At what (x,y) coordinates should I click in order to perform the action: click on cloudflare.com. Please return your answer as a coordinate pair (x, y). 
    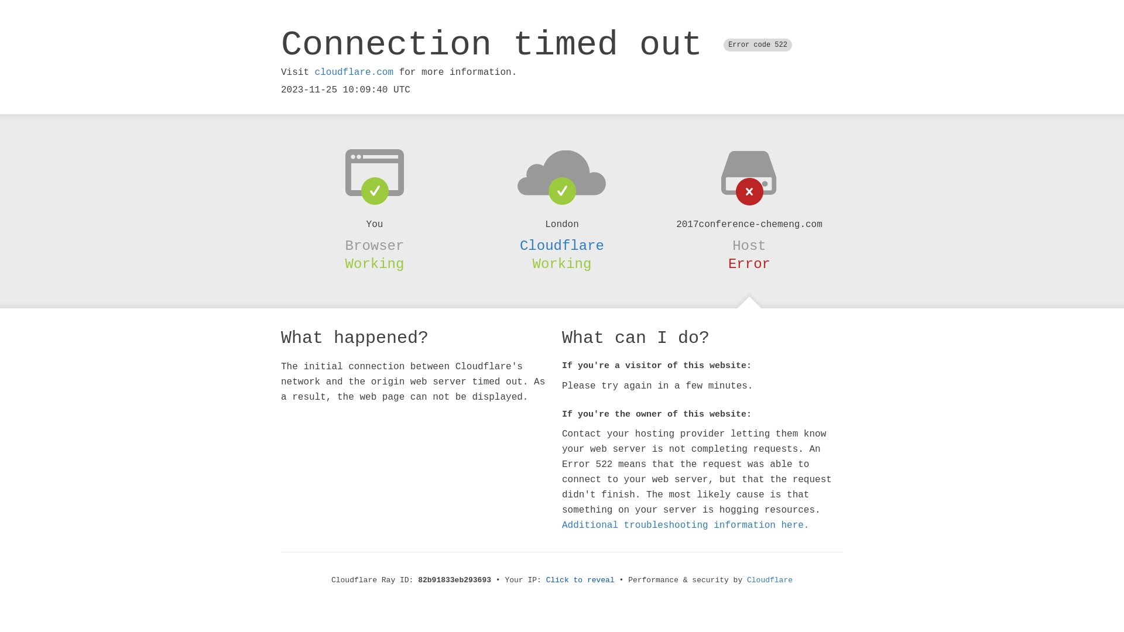
    Looking at the image, I should click on (354, 73).